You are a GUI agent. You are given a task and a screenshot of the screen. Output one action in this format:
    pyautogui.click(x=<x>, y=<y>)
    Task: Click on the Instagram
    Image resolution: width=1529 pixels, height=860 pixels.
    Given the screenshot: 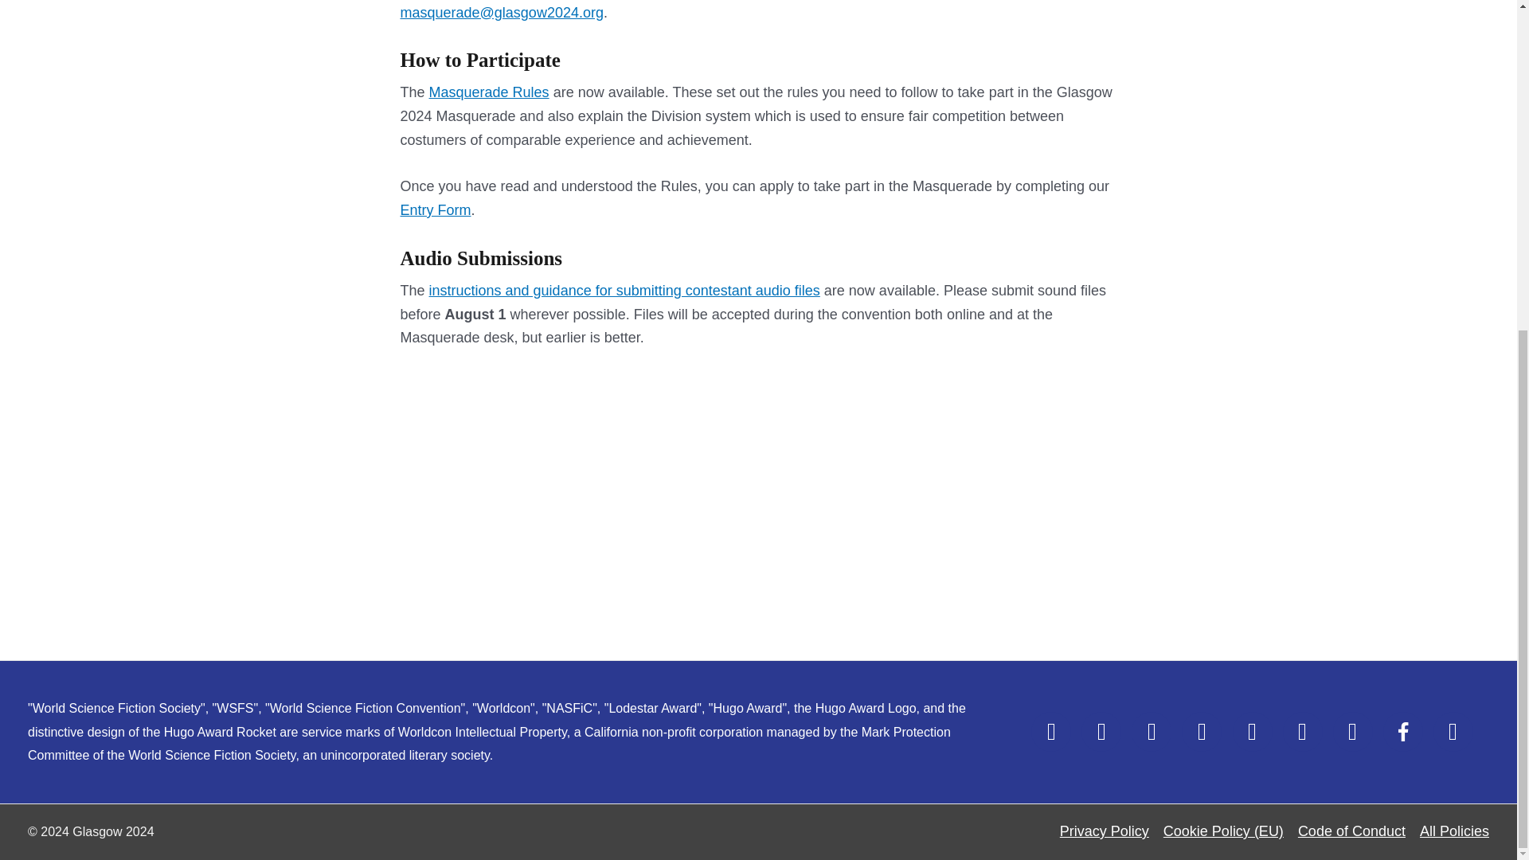 What is the action you would take?
    pyautogui.click(x=1151, y=731)
    